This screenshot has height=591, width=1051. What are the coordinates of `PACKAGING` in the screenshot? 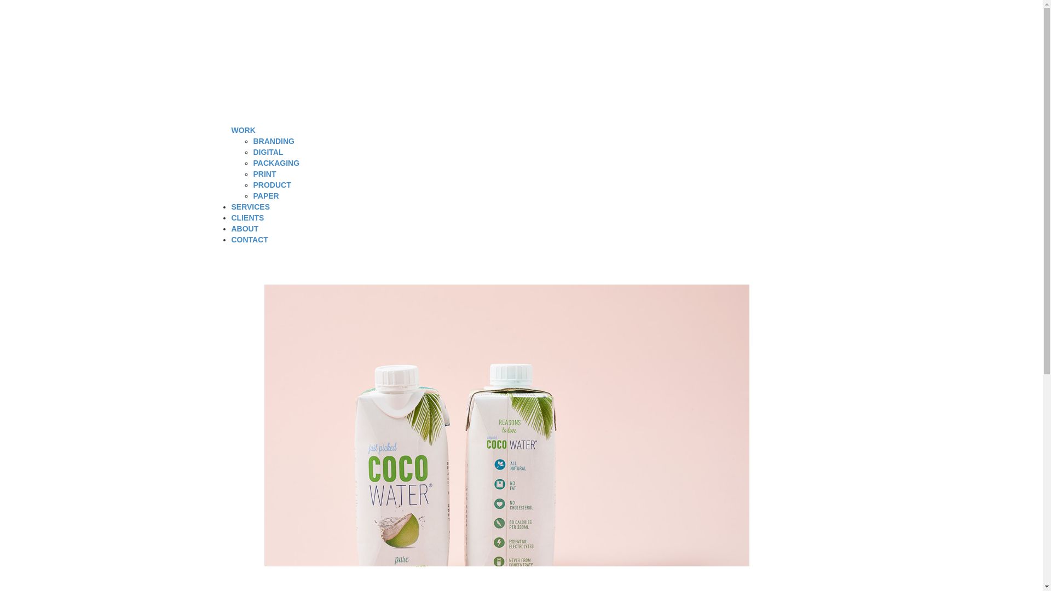 It's located at (276, 163).